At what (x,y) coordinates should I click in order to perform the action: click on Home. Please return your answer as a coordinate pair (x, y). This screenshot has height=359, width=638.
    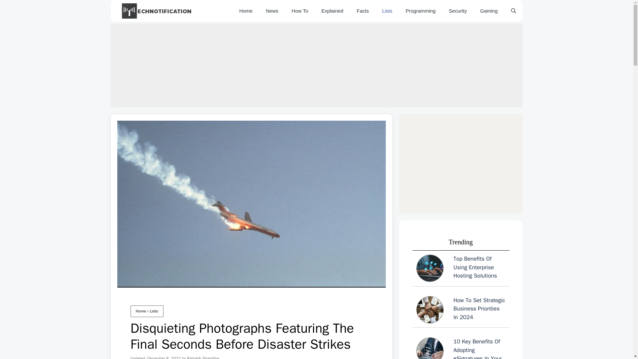
    Looking at the image, I should click on (246, 11).